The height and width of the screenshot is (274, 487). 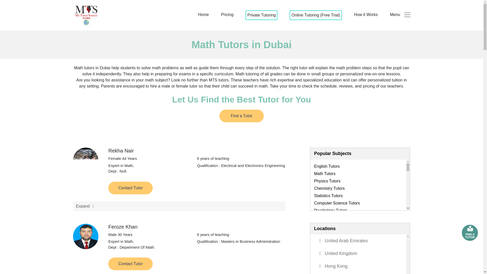 What do you see at coordinates (227, 15) in the screenshot?
I see `Pricing` at bounding box center [227, 15].